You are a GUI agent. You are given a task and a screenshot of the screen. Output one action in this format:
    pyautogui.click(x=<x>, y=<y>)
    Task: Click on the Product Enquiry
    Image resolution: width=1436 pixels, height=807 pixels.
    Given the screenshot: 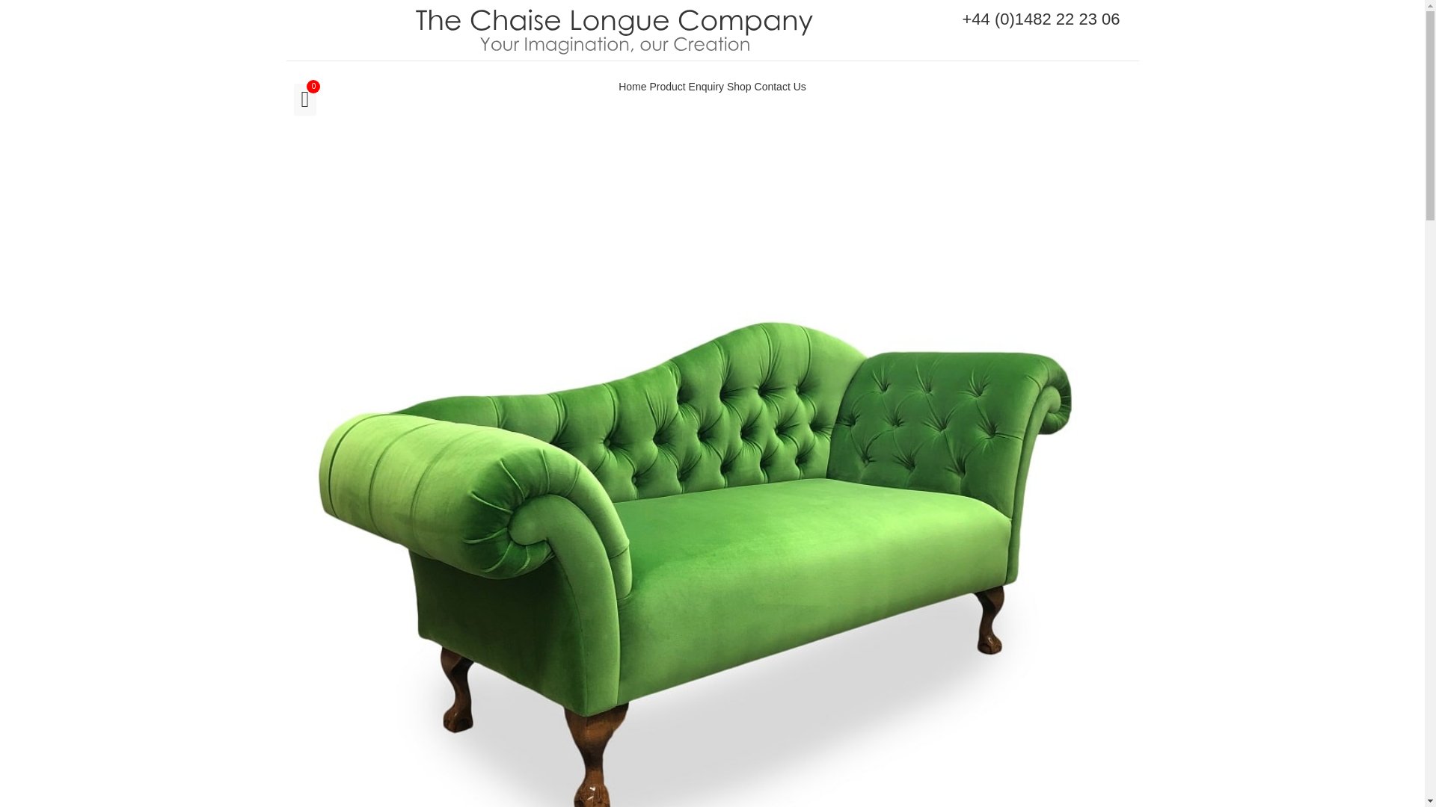 What is the action you would take?
    pyautogui.click(x=686, y=87)
    